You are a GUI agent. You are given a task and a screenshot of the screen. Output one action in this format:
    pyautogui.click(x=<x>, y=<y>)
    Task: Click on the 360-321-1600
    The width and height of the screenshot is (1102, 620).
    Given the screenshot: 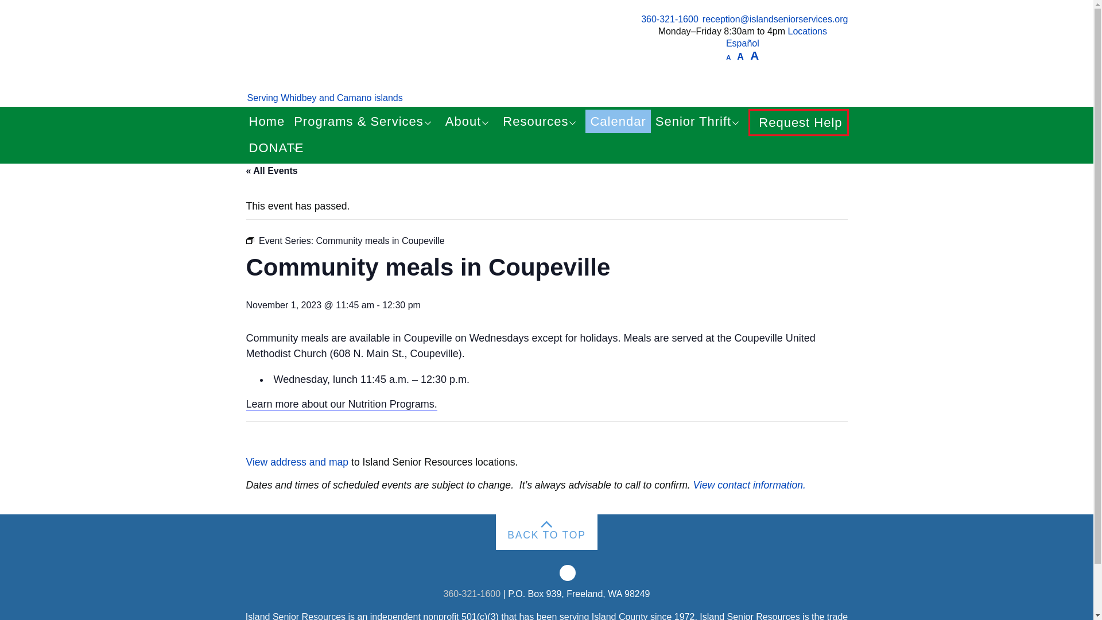 What is the action you would take?
    pyautogui.click(x=670, y=19)
    